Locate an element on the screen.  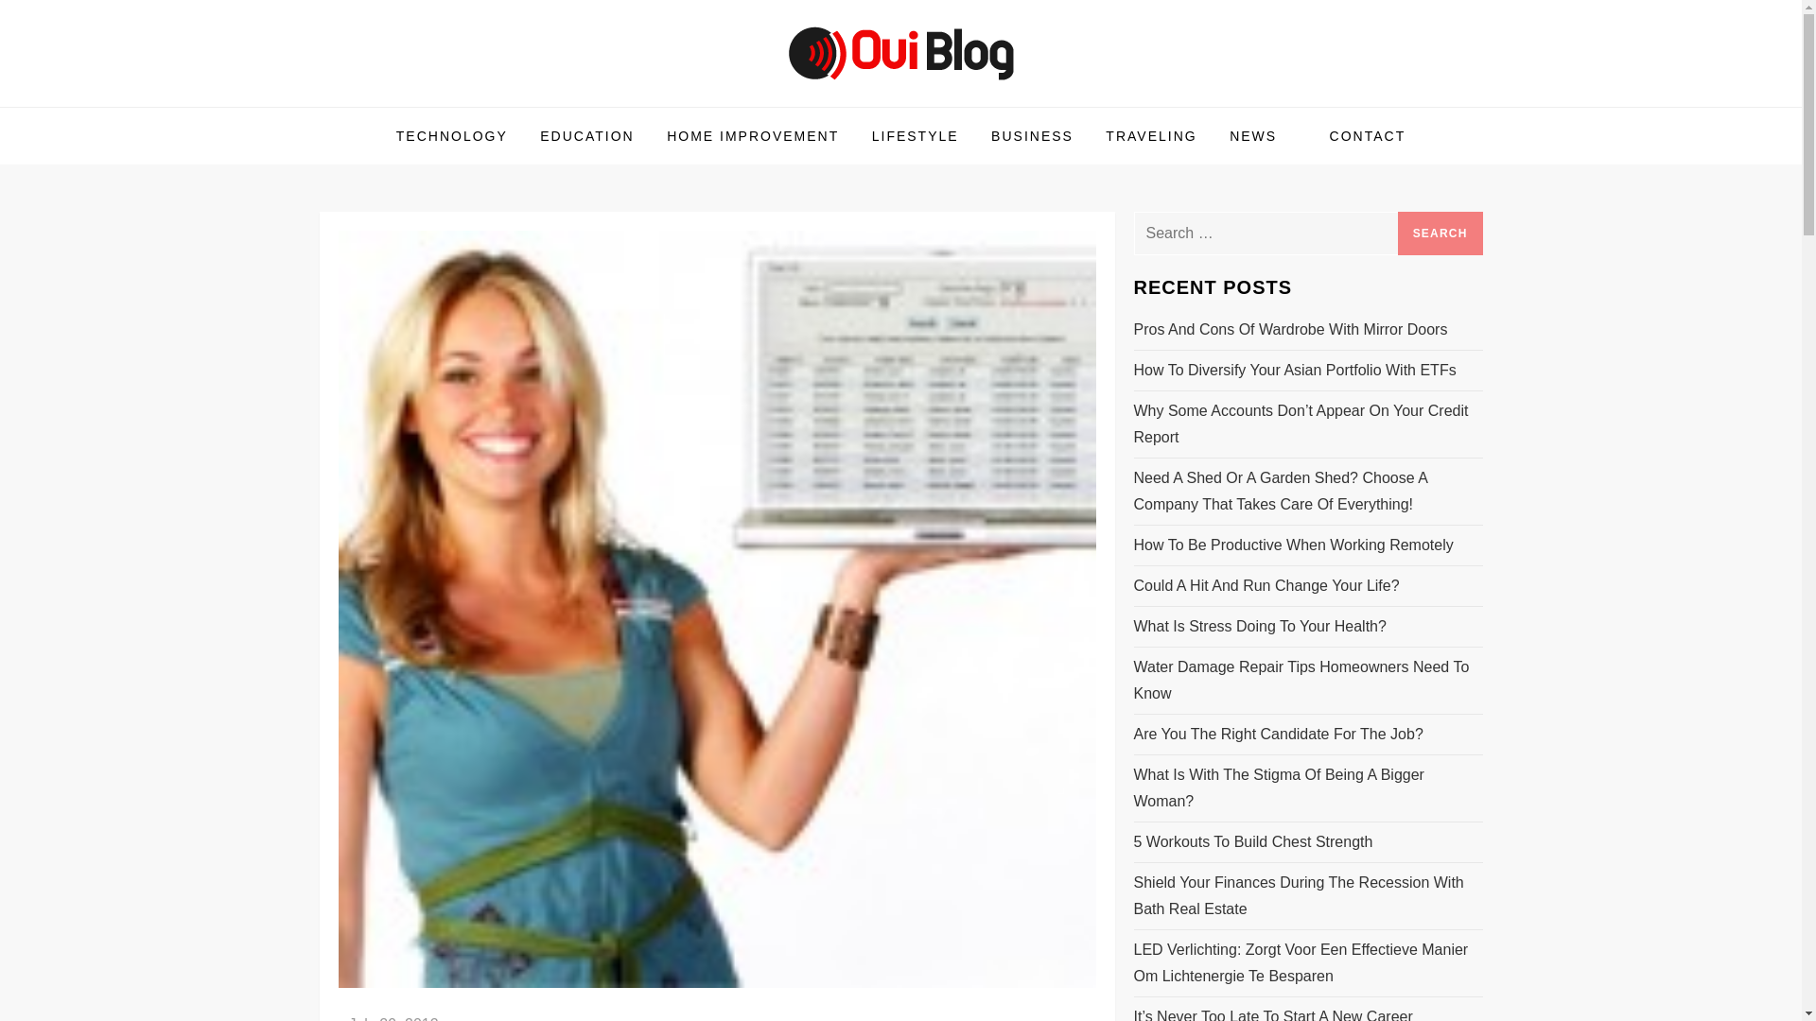
5 Workouts To Build Chest Strength is located at coordinates (1252, 841).